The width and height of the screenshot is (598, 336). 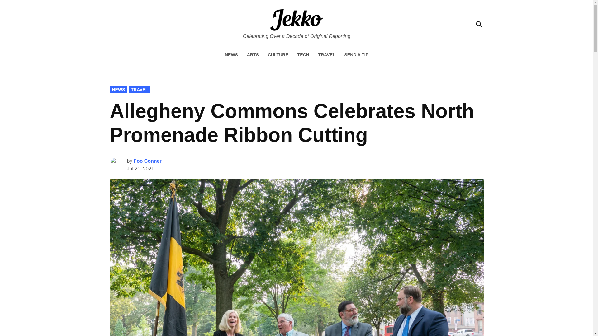 I want to click on ARTS, so click(x=253, y=55).